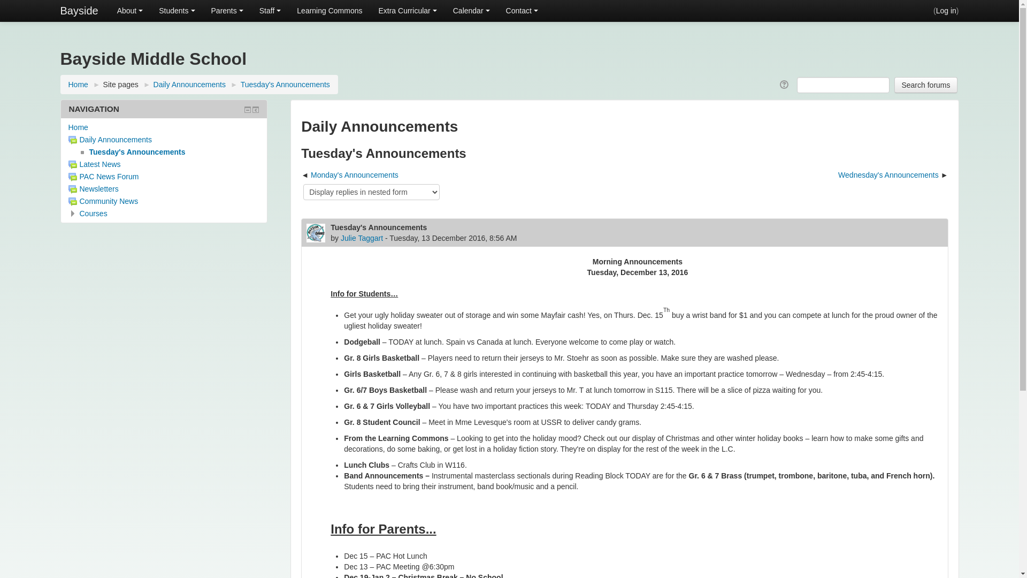 Image resolution: width=1027 pixels, height=578 pixels. I want to click on Julie Taggart, so click(362, 238).